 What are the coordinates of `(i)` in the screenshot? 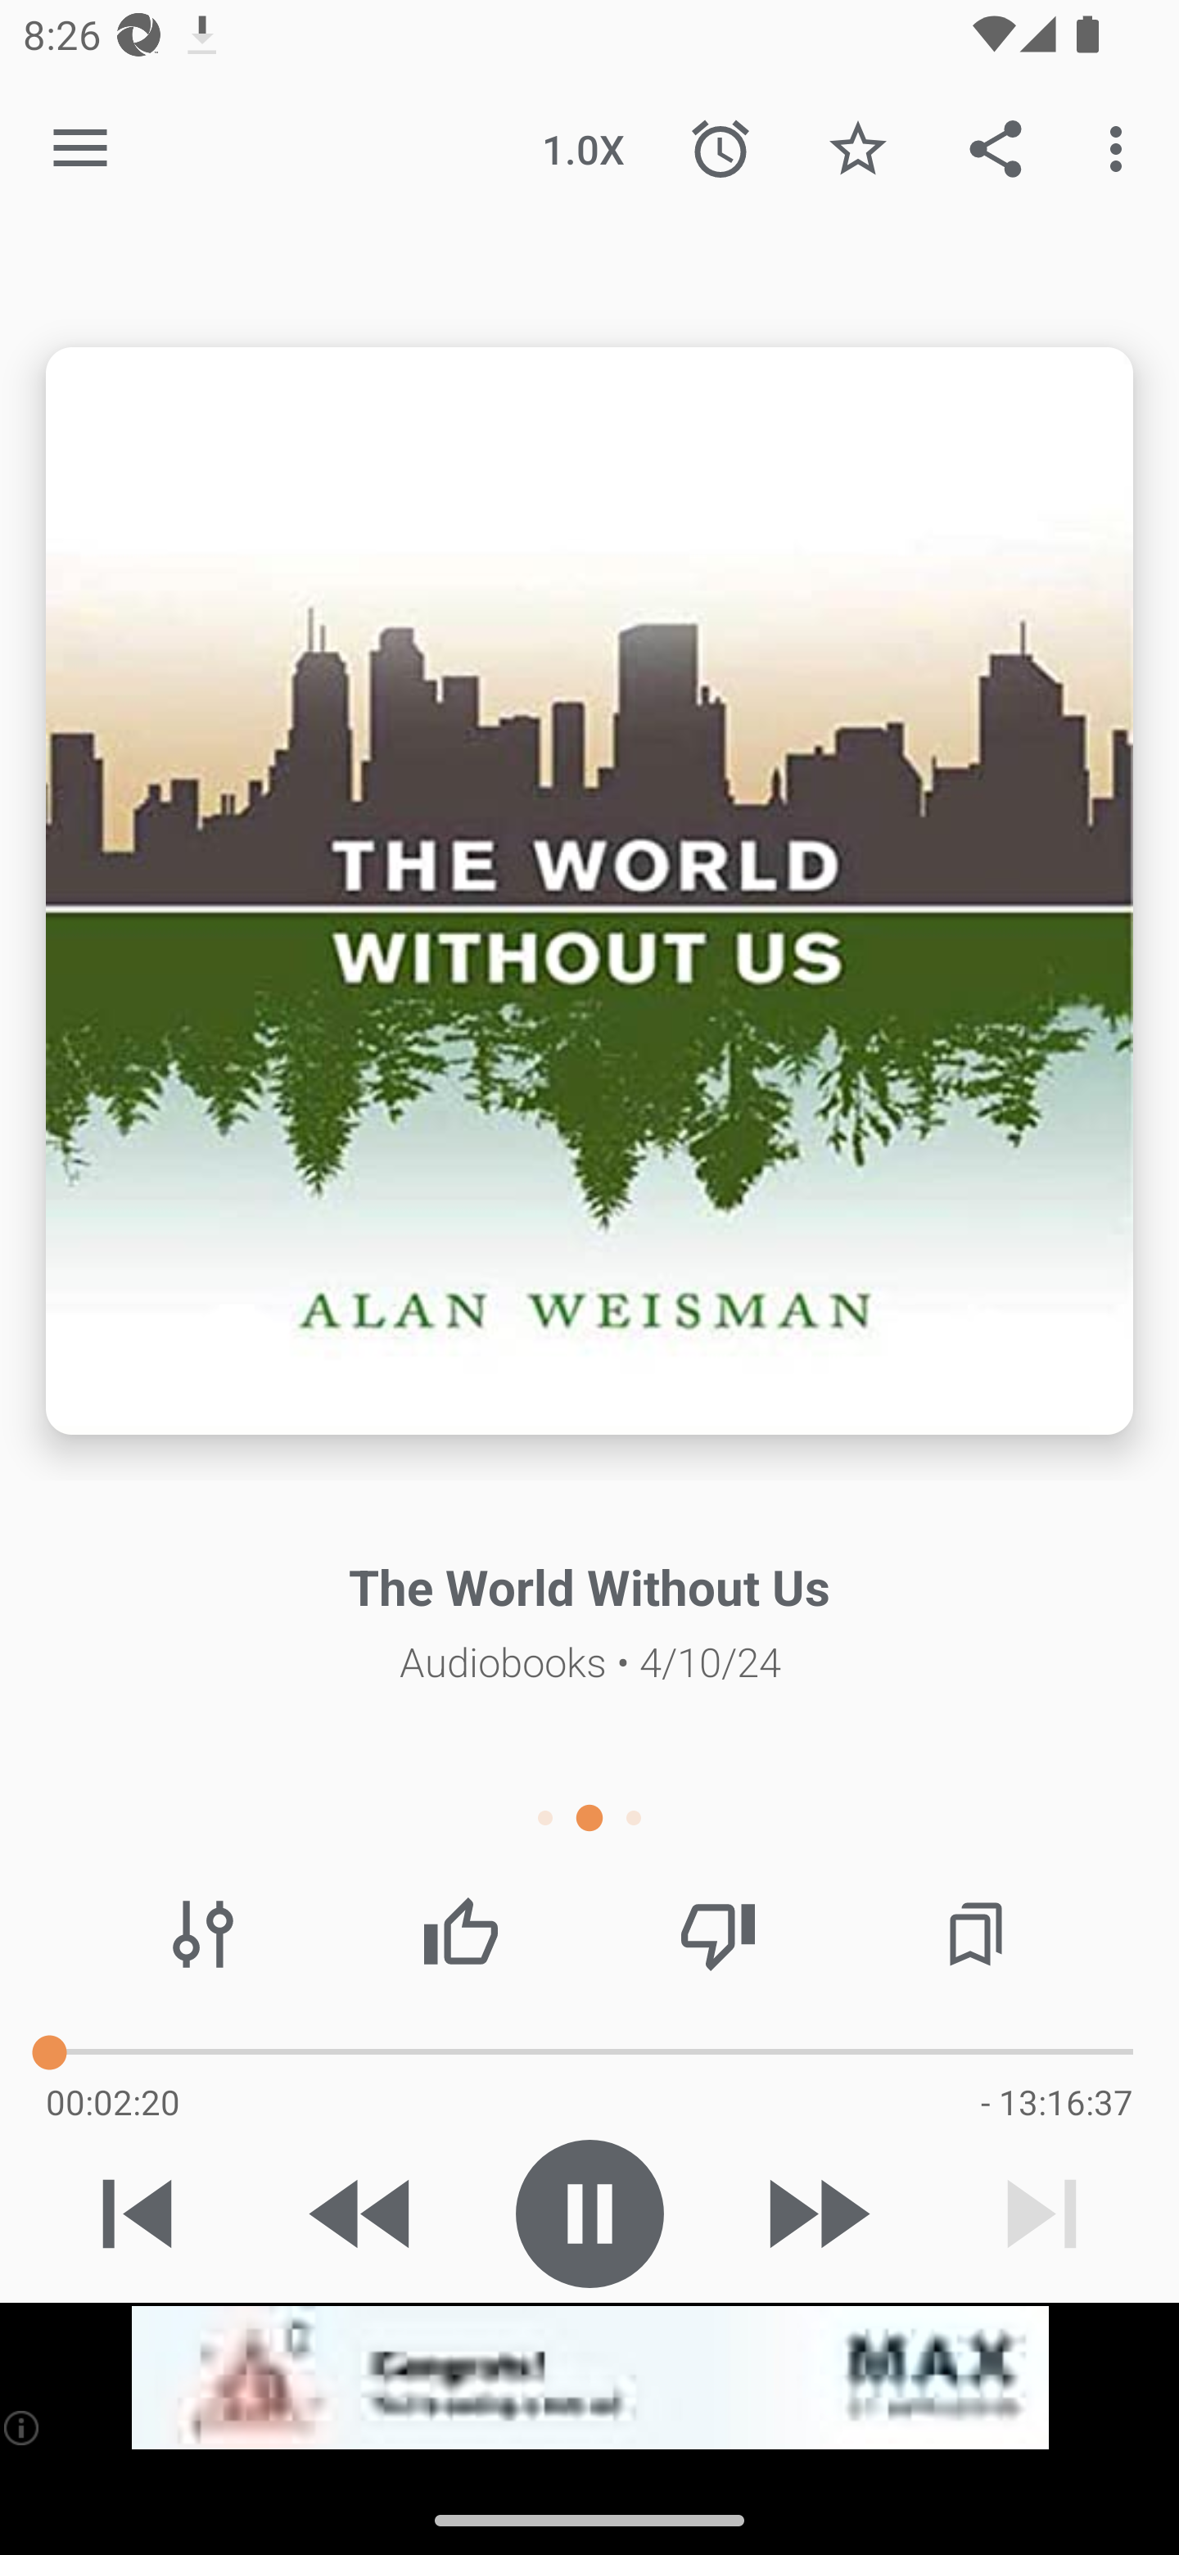 It's located at (23, 2427).